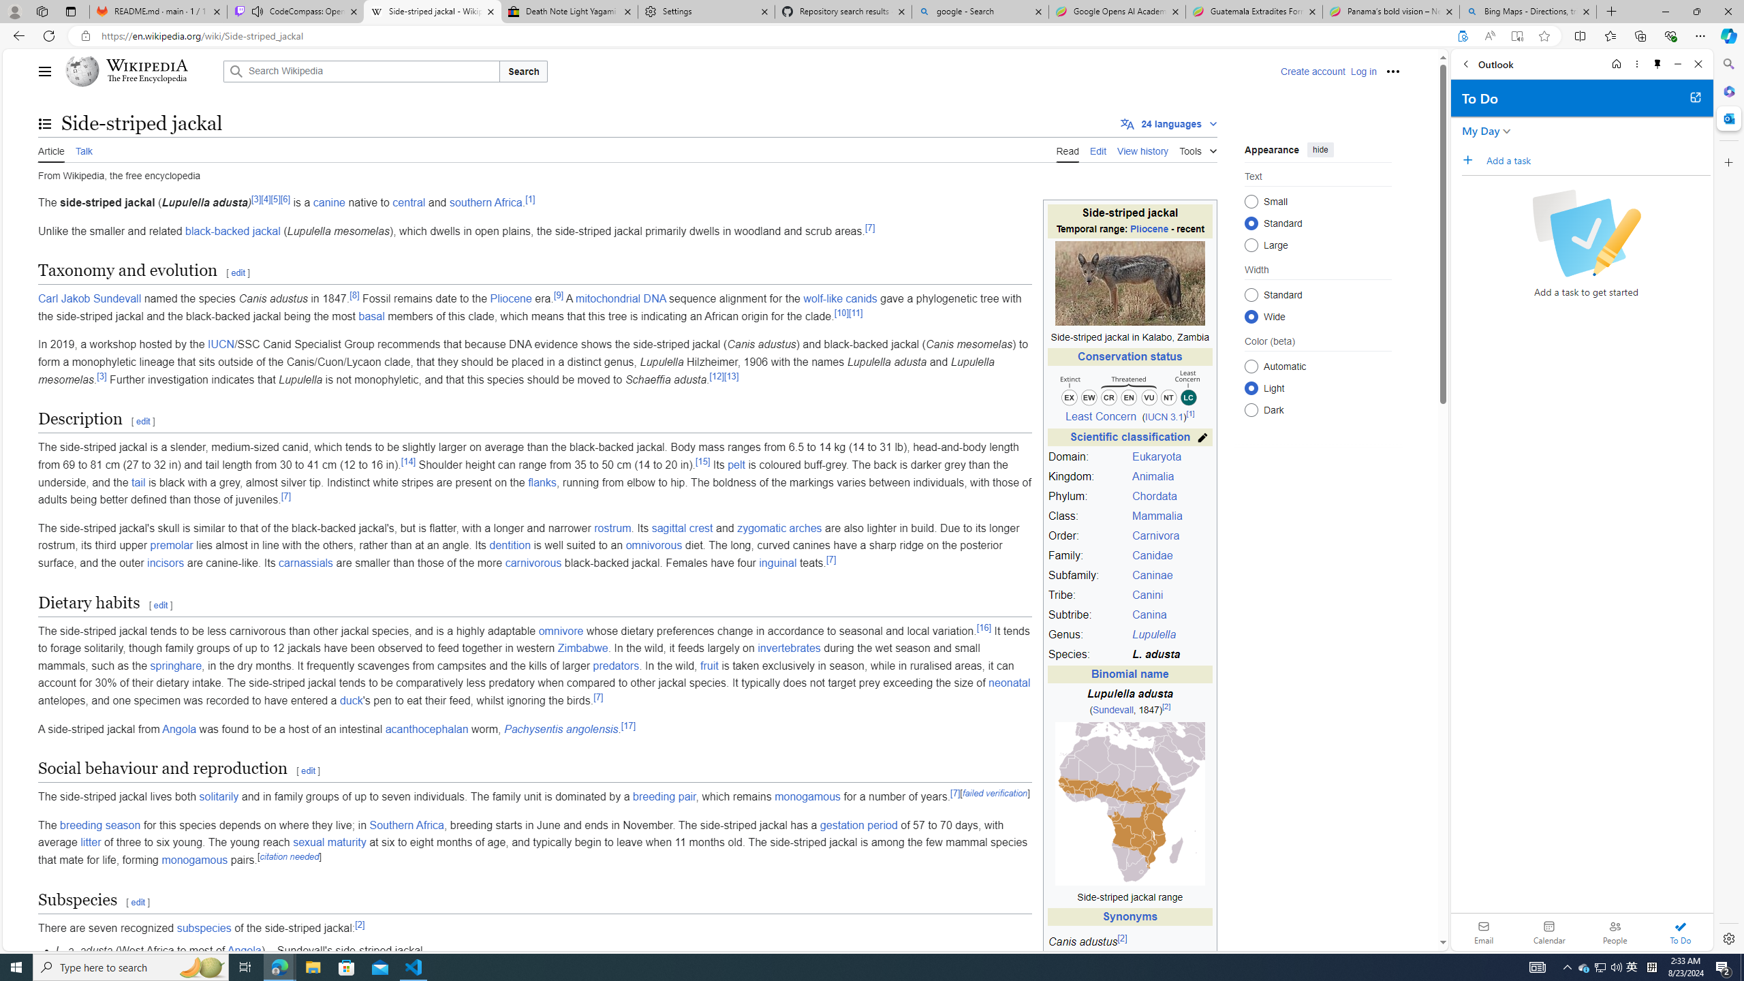  I want to click on Angola, so click(244, 951).